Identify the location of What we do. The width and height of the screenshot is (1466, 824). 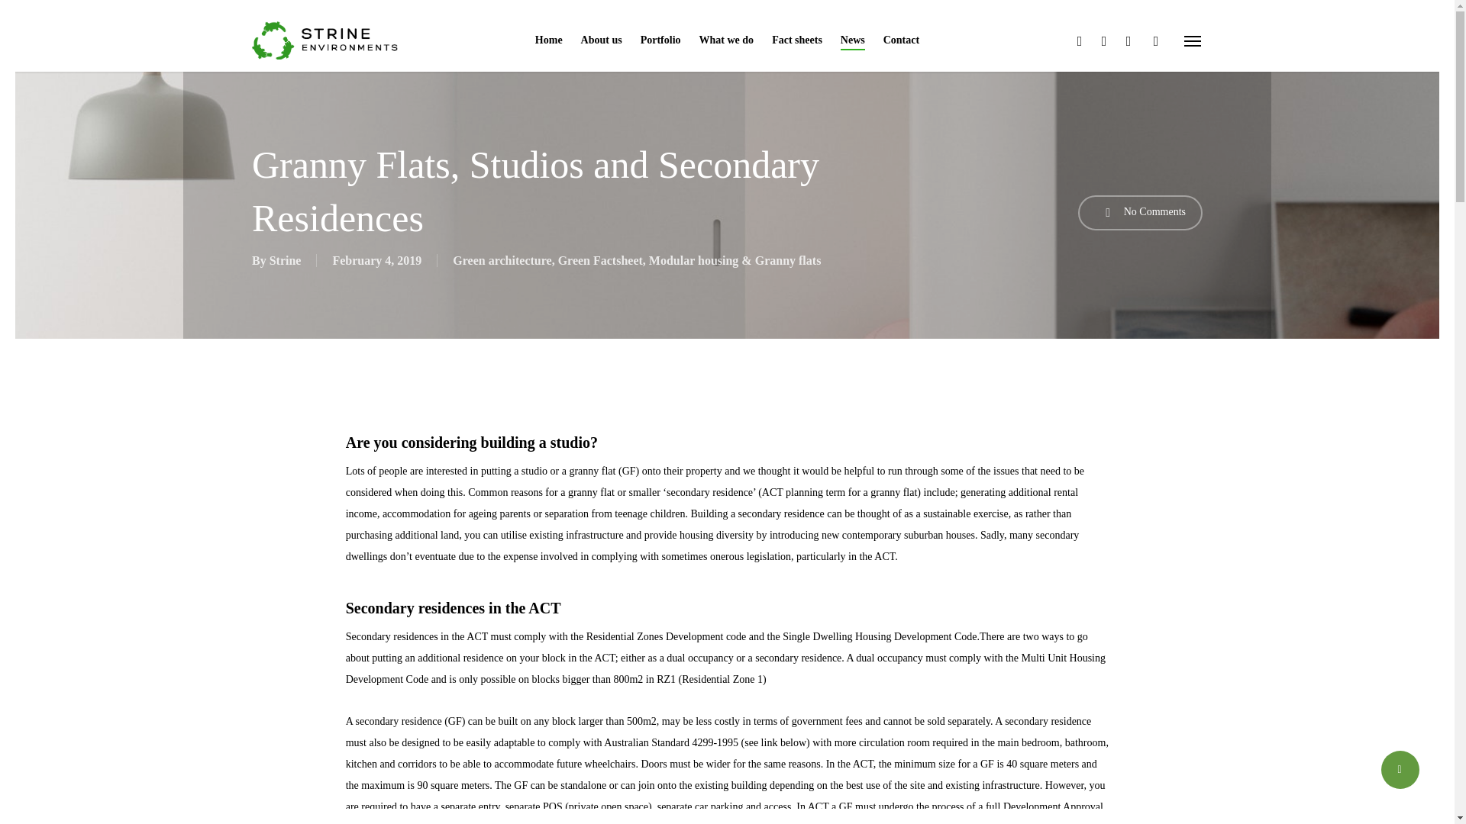
(727, 40).